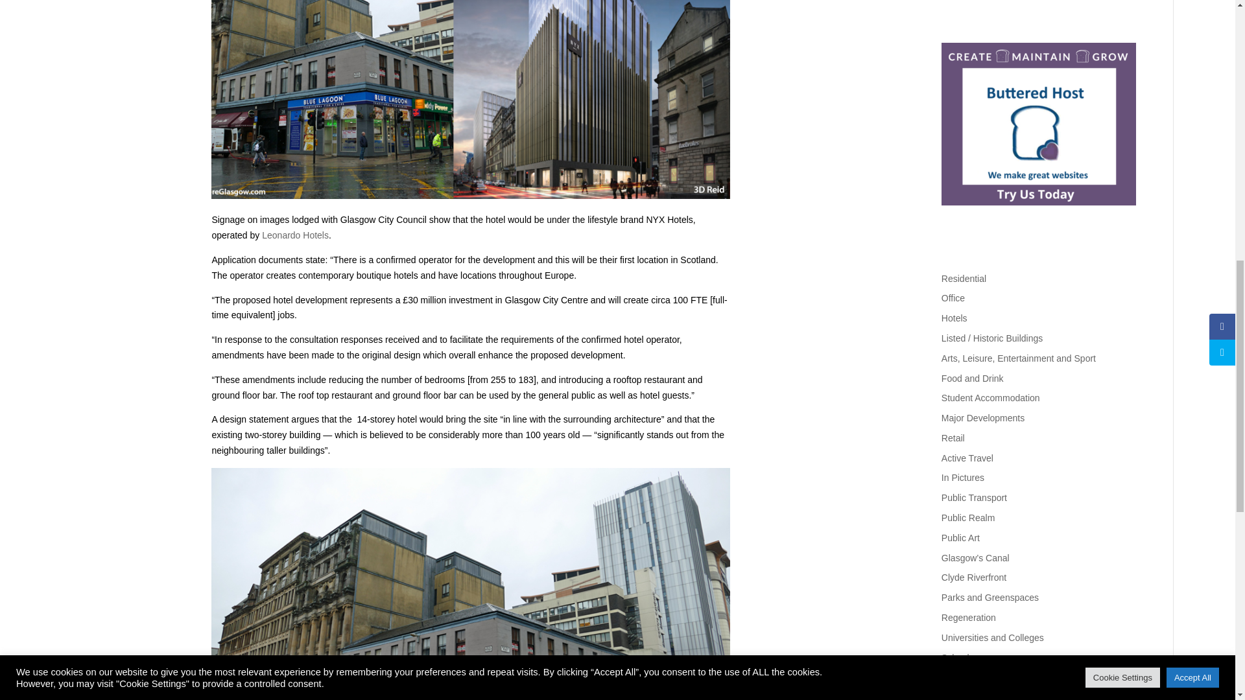 The height and width of the screenshot is (700, 1245). I want to click on Hotels, so click(954, 318).